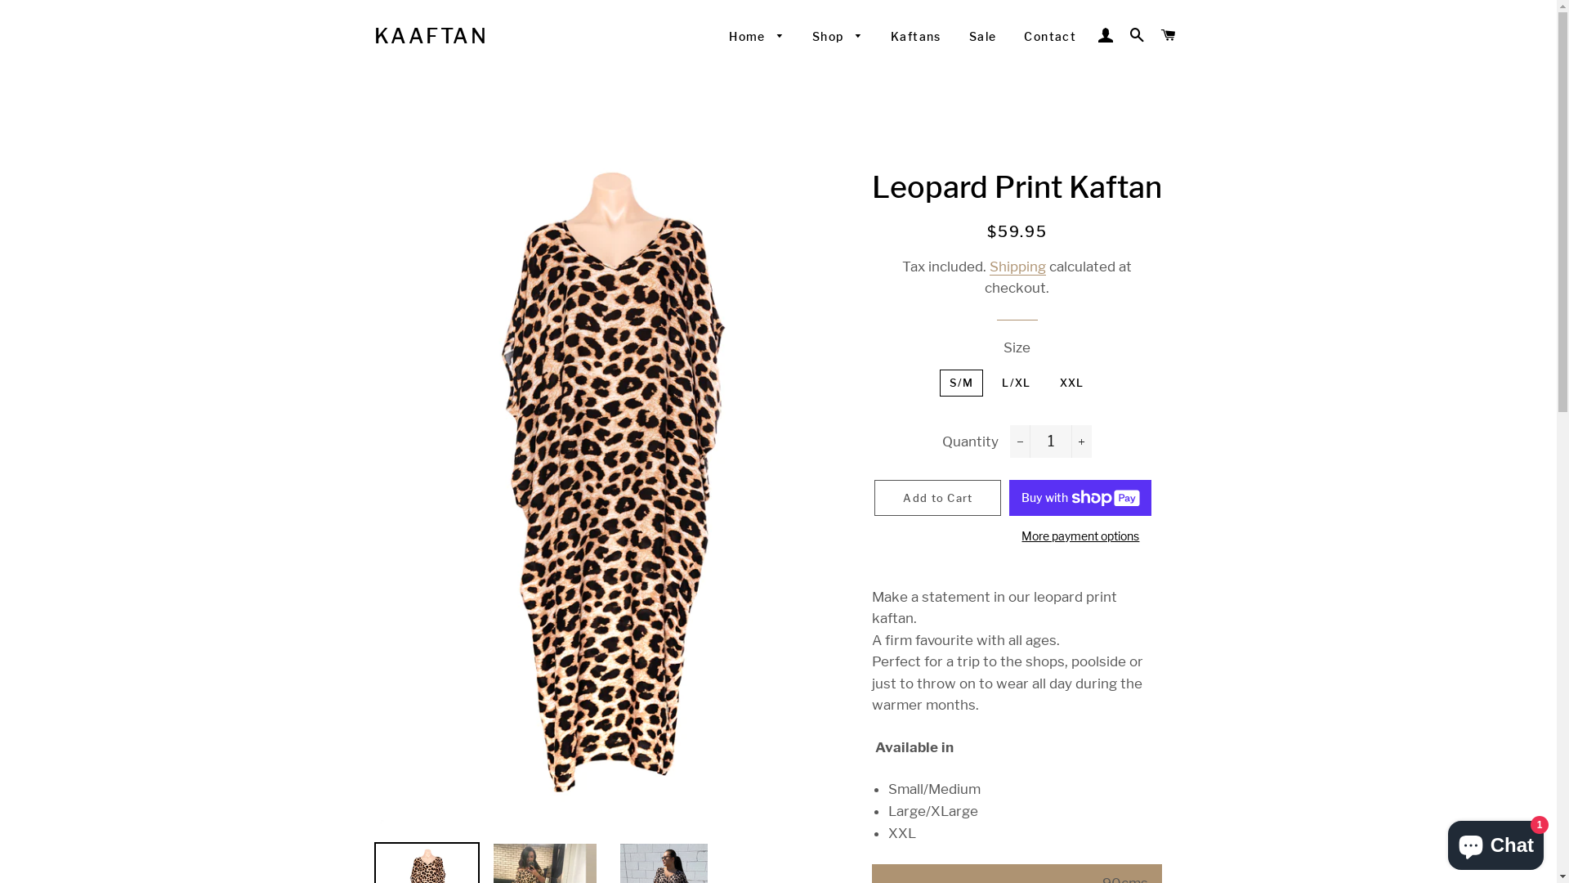  What do you see at coordinates (938, 498) in the screenshot?
I see `Add to Cart` at bounding box center [938, 498].